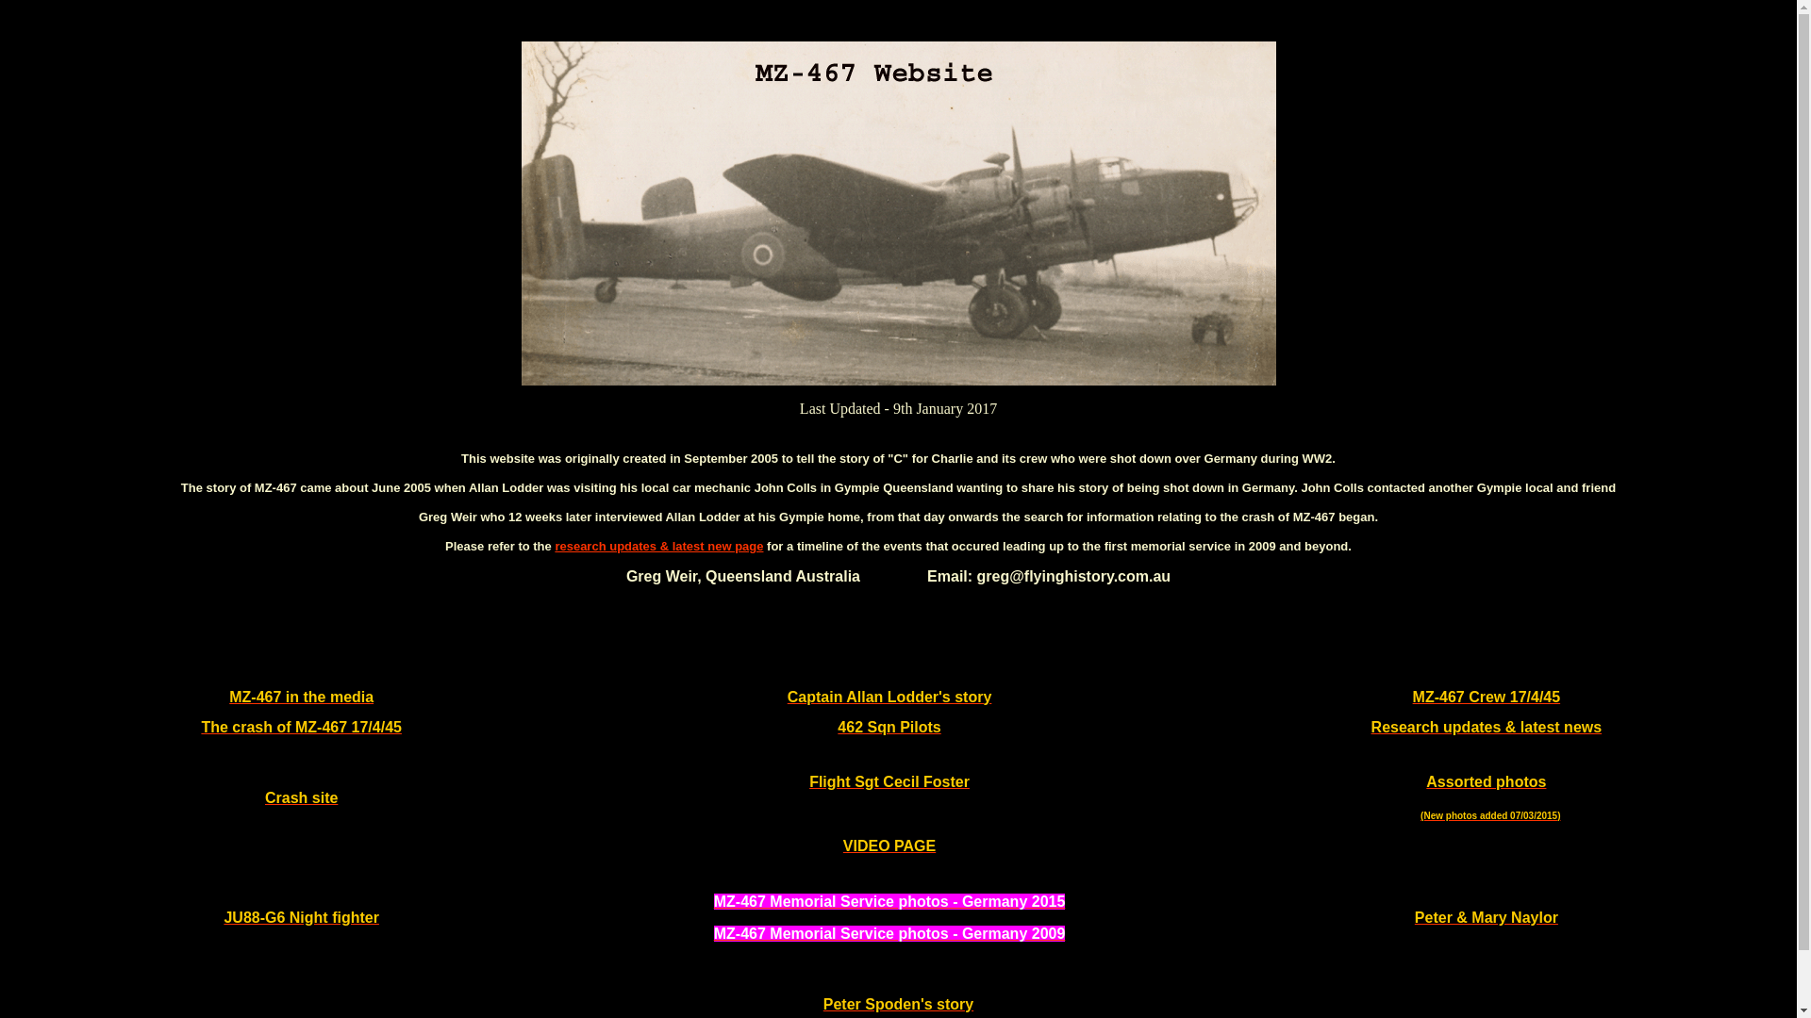  What do you see at coordinates (1487, 782) in the screenshot?
I see `Assorted photos` at bounding box center [1487, 782].